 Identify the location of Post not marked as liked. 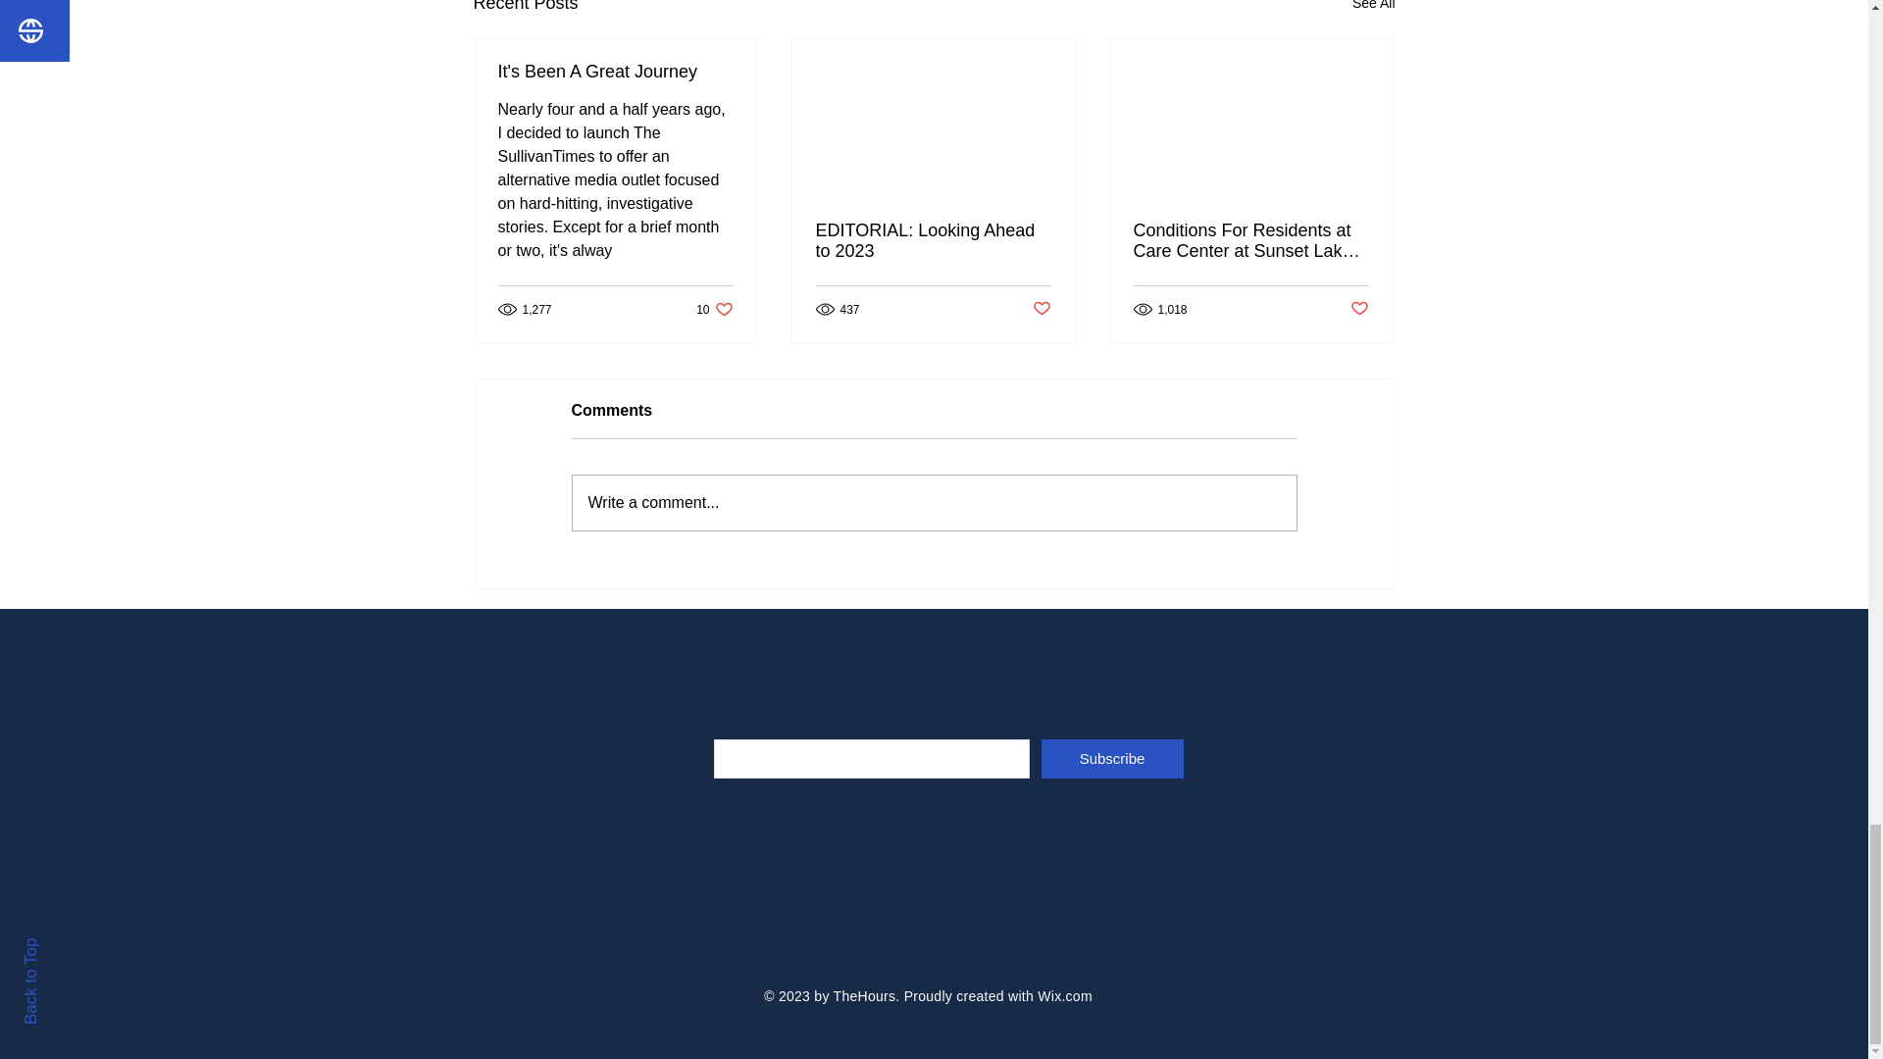
(1042, 309).